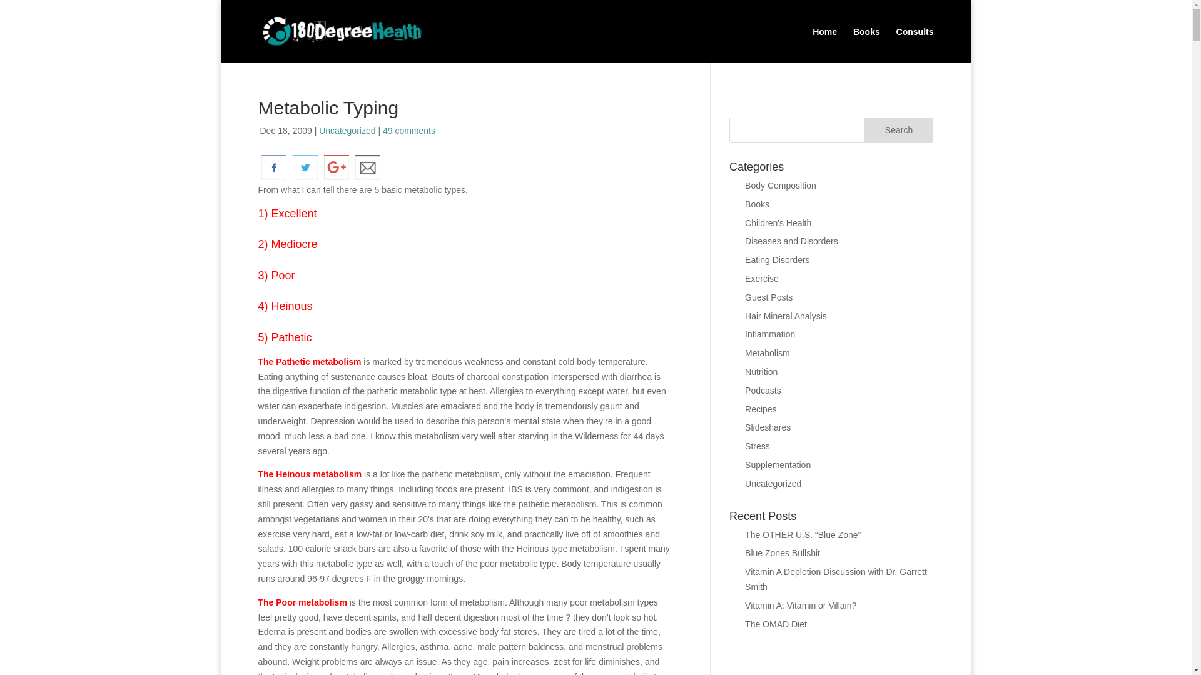  I want to click on Home, so click(824, 41).